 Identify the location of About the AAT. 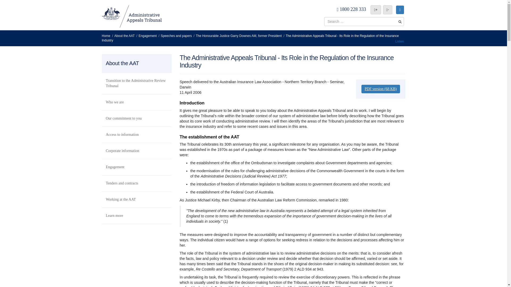
(137, 135).